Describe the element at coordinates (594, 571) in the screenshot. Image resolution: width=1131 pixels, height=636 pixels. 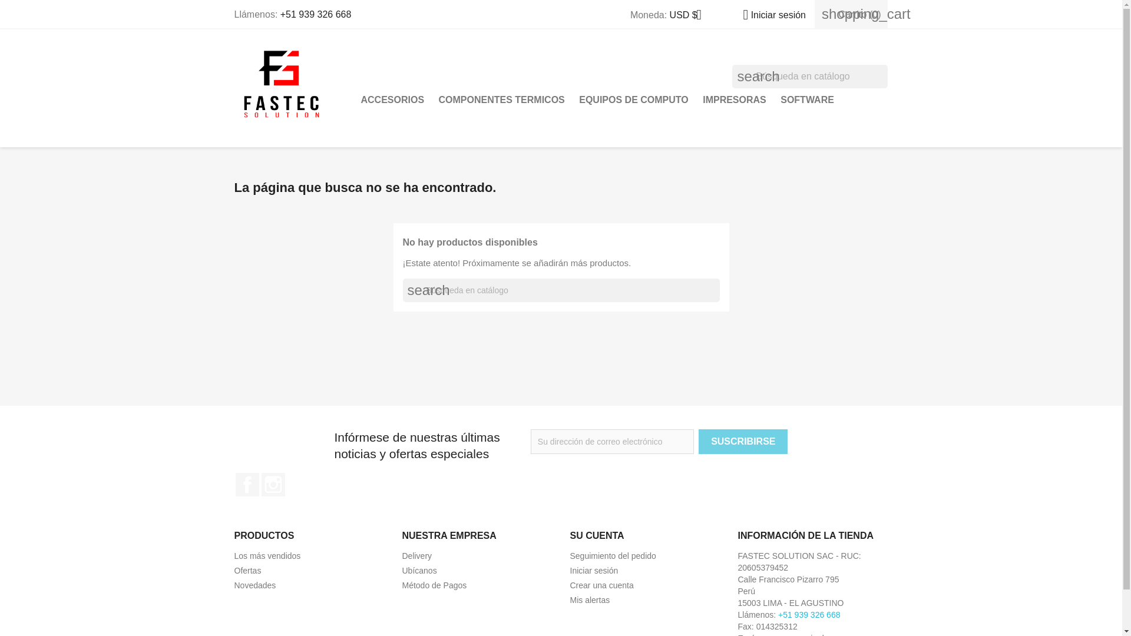
I see `Acceda a su cuenta de cliente` at that location.